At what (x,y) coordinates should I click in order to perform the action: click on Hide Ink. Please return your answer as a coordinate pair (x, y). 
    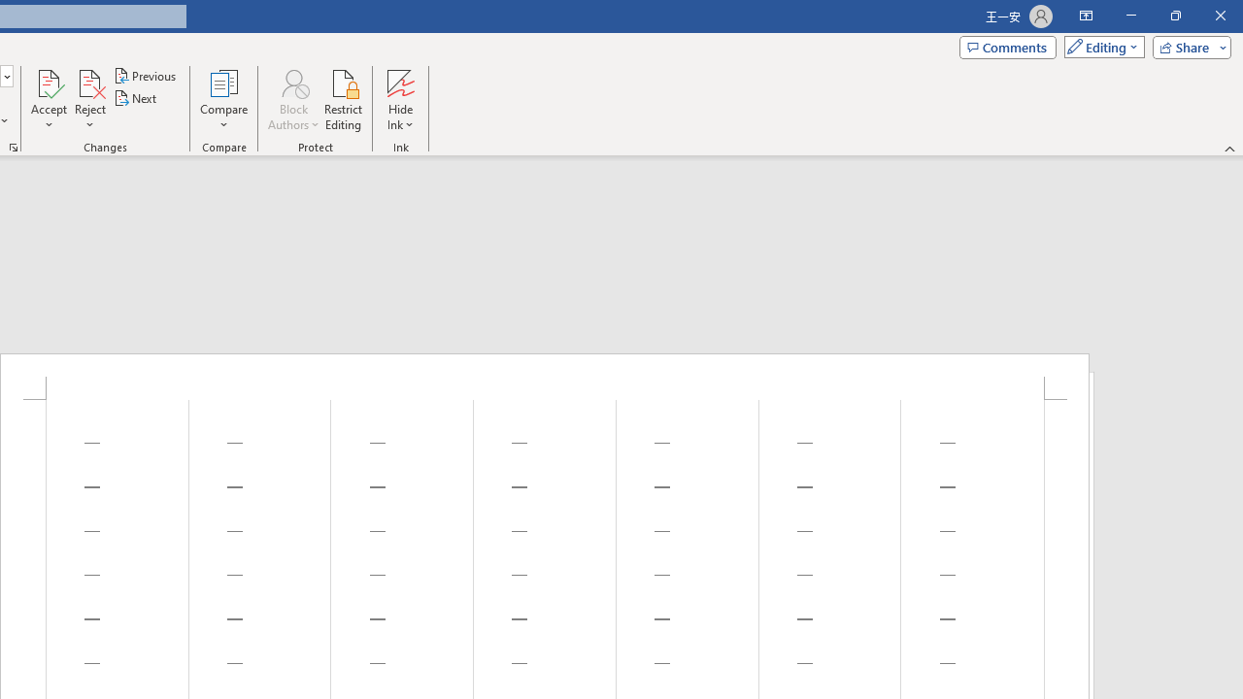
    Looking at the image, I should click on (400, 82).